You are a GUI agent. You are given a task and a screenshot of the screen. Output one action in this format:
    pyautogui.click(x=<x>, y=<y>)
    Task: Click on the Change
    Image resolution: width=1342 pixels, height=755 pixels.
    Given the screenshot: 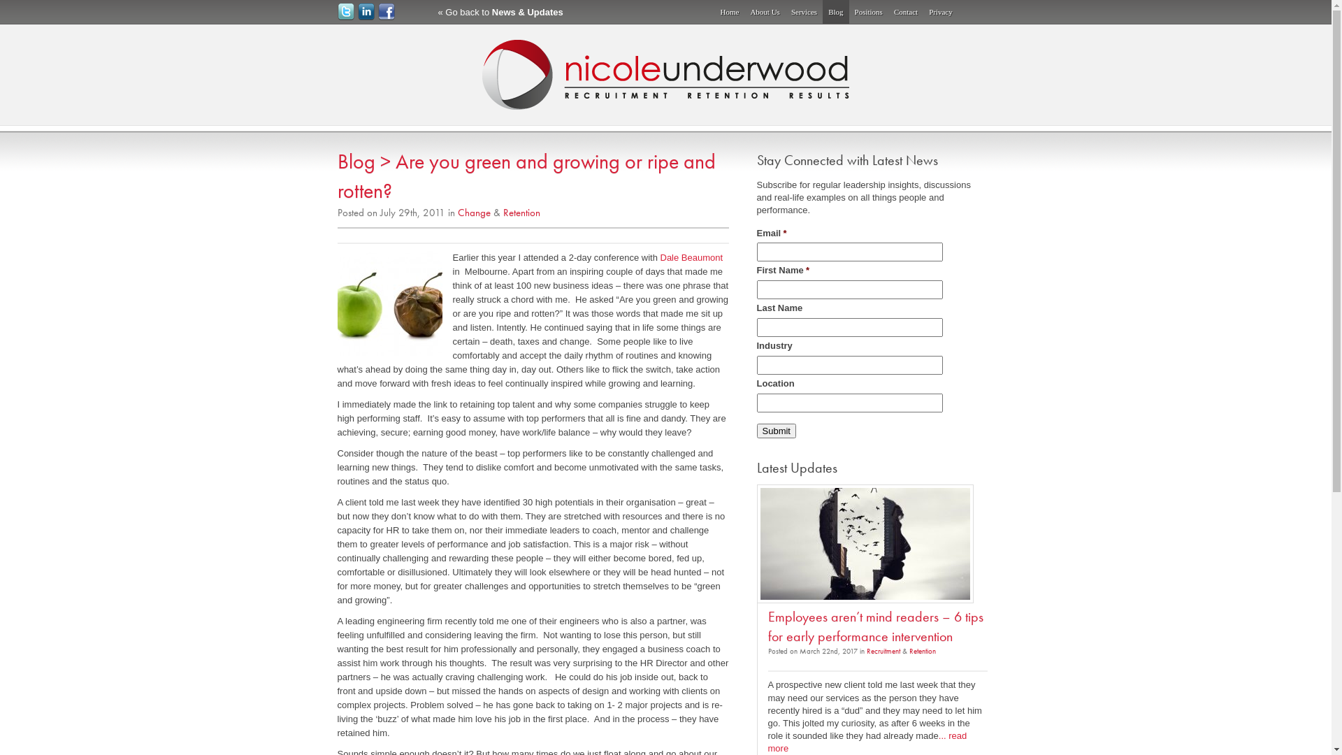 What is the action you would take?
    pyautogui.click(x=474, y=213)
    